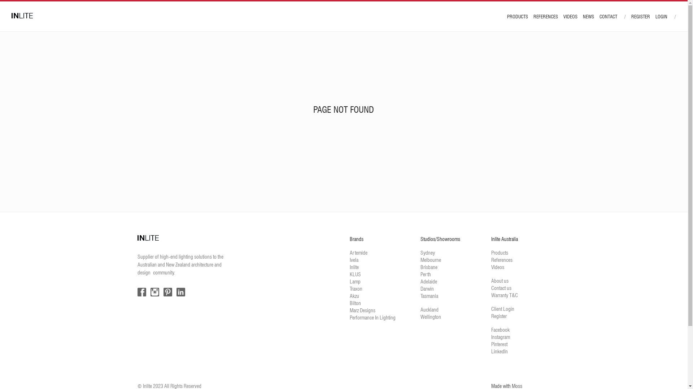 This screenshot has height=389, width=693. I want to click on Marz Designs, so click(362, 310).